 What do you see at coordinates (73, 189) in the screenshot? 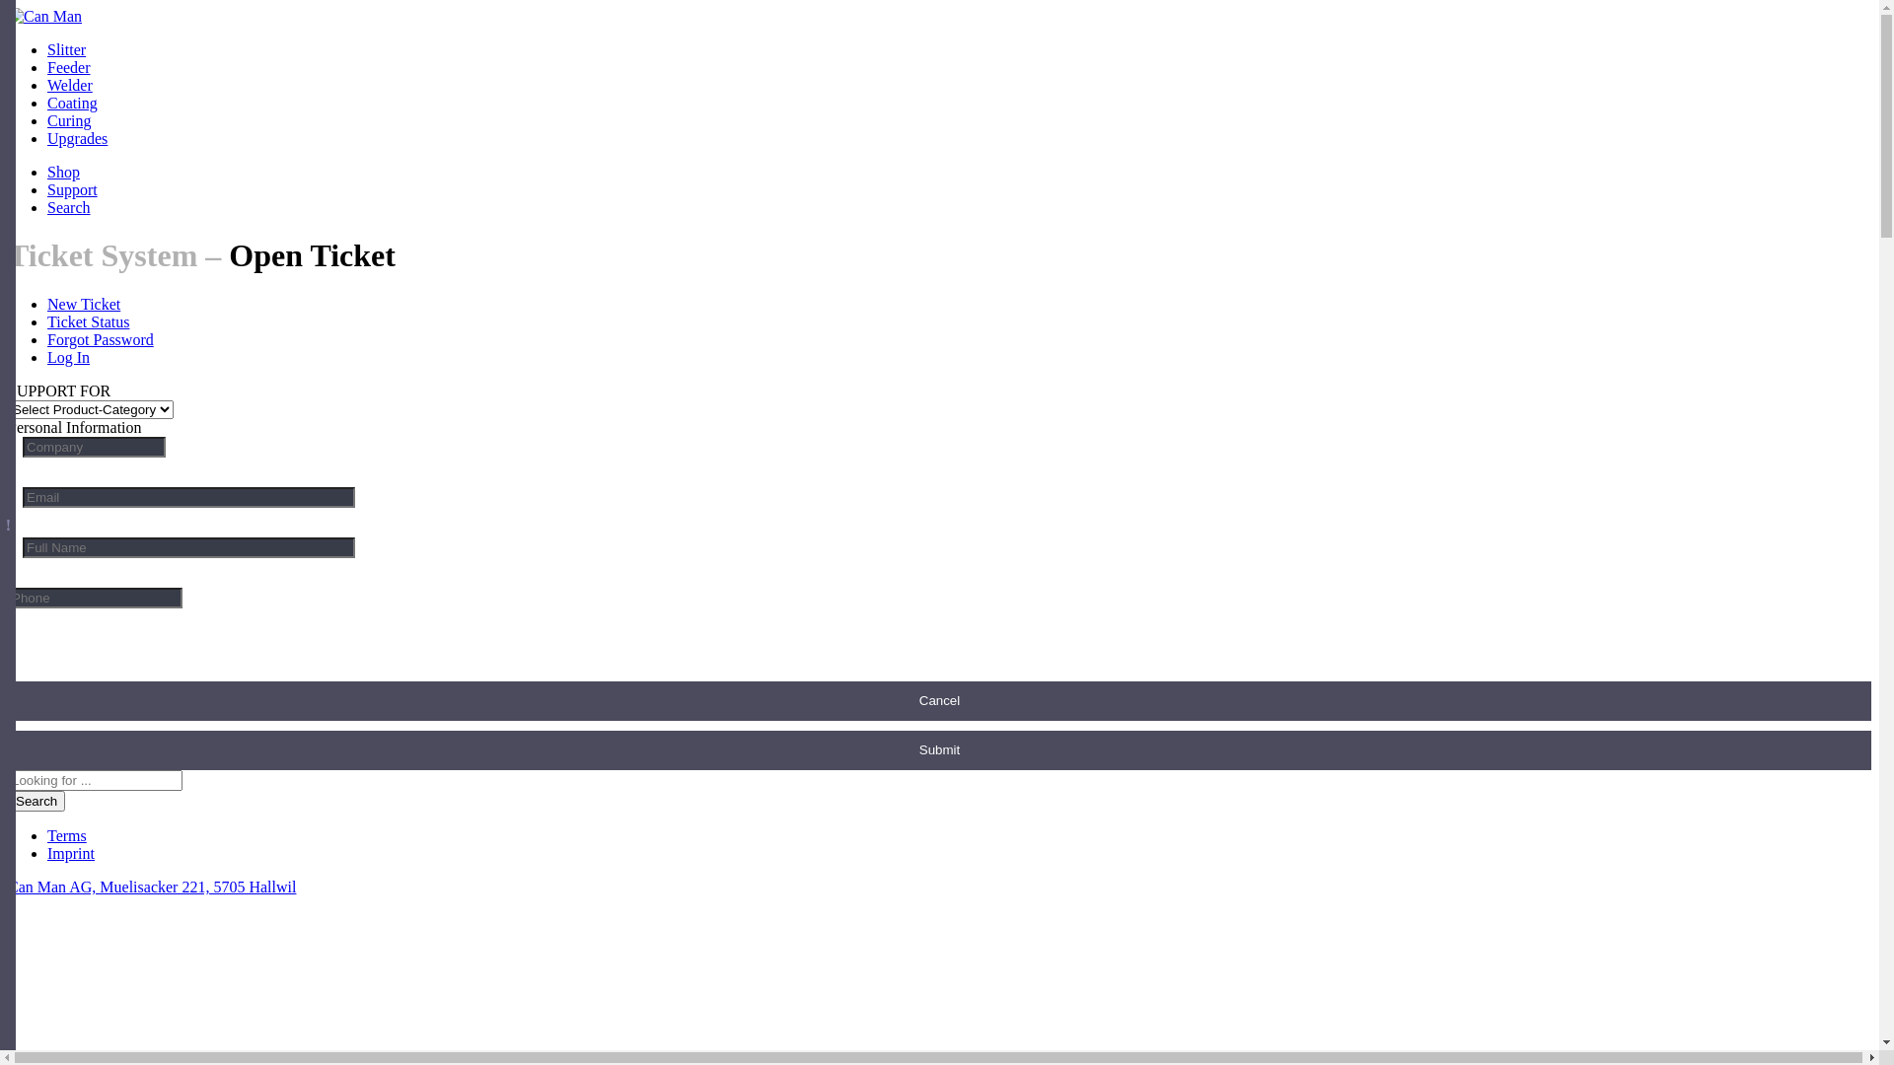
I see `Support` at bounding box center [73, 189].